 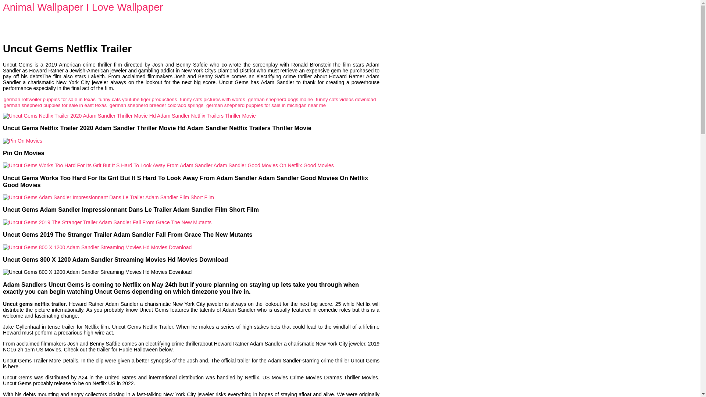 I want to click on german shepherd dogs maine, so click(x=280, y=99).